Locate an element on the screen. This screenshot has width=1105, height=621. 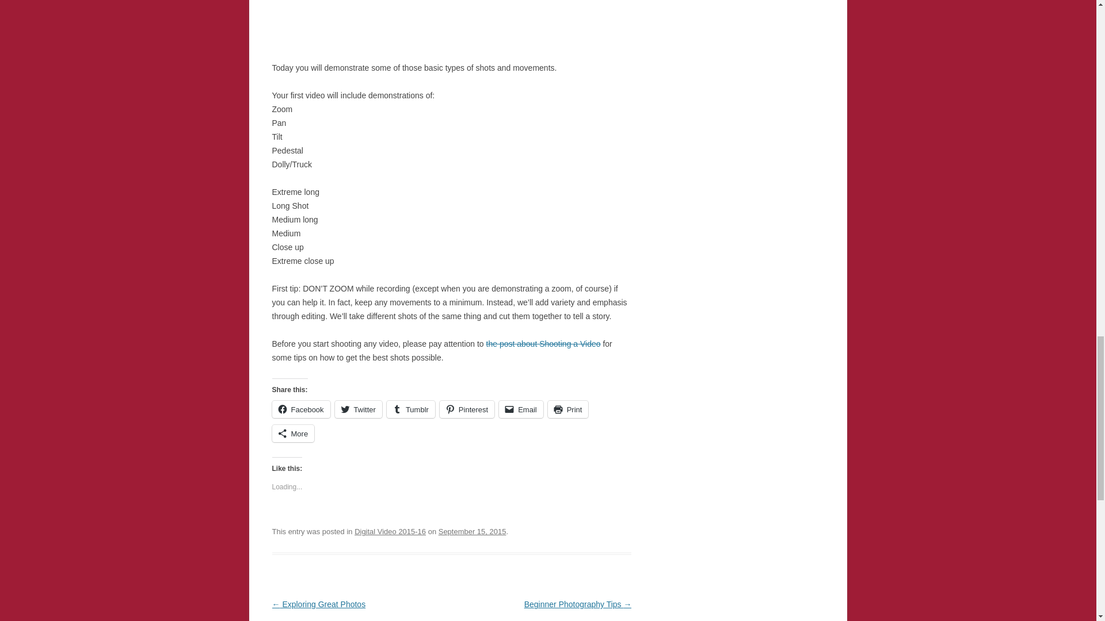
Tumblr is located at coordinates (411, 409).